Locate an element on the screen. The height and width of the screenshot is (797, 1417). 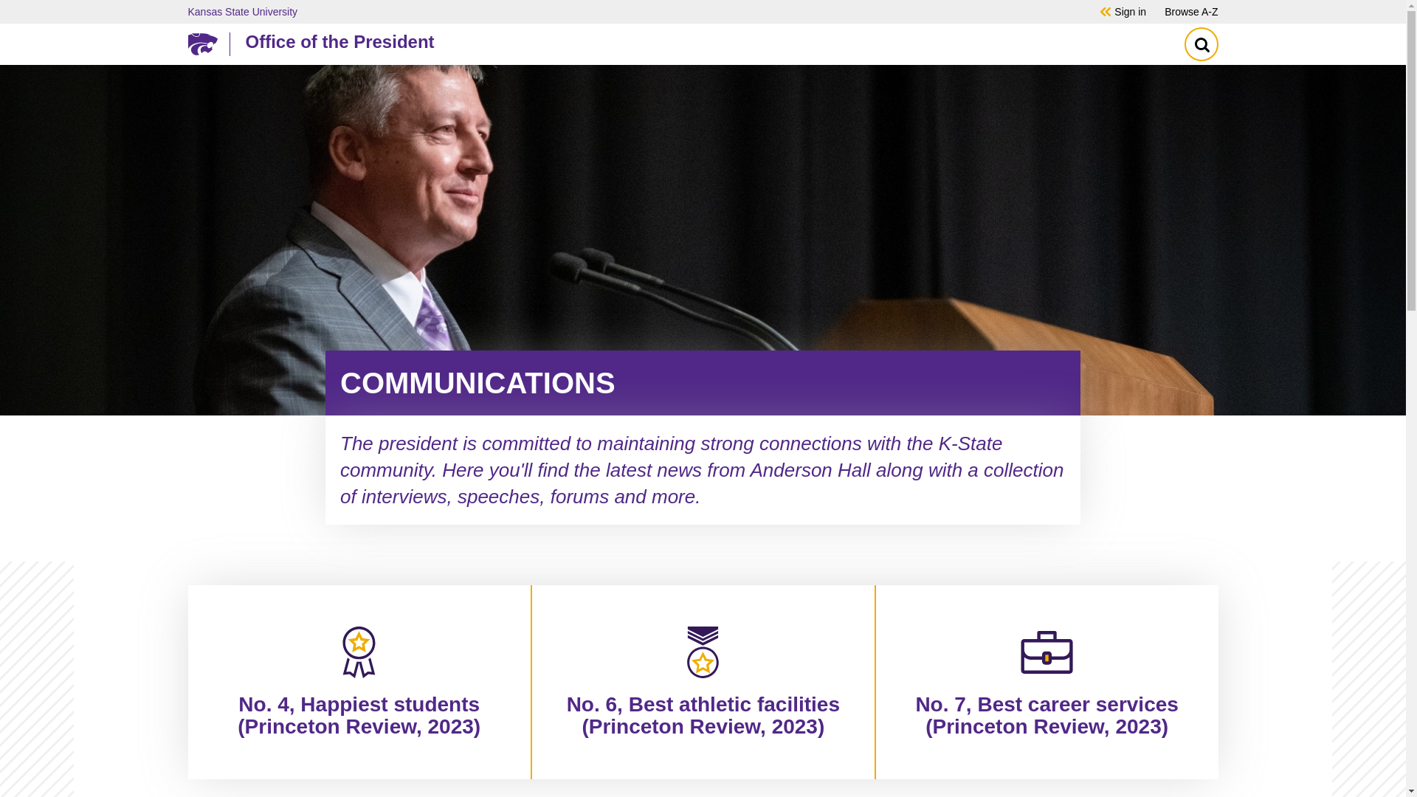
Browse A-Z is located at coordinates (1191, 11).